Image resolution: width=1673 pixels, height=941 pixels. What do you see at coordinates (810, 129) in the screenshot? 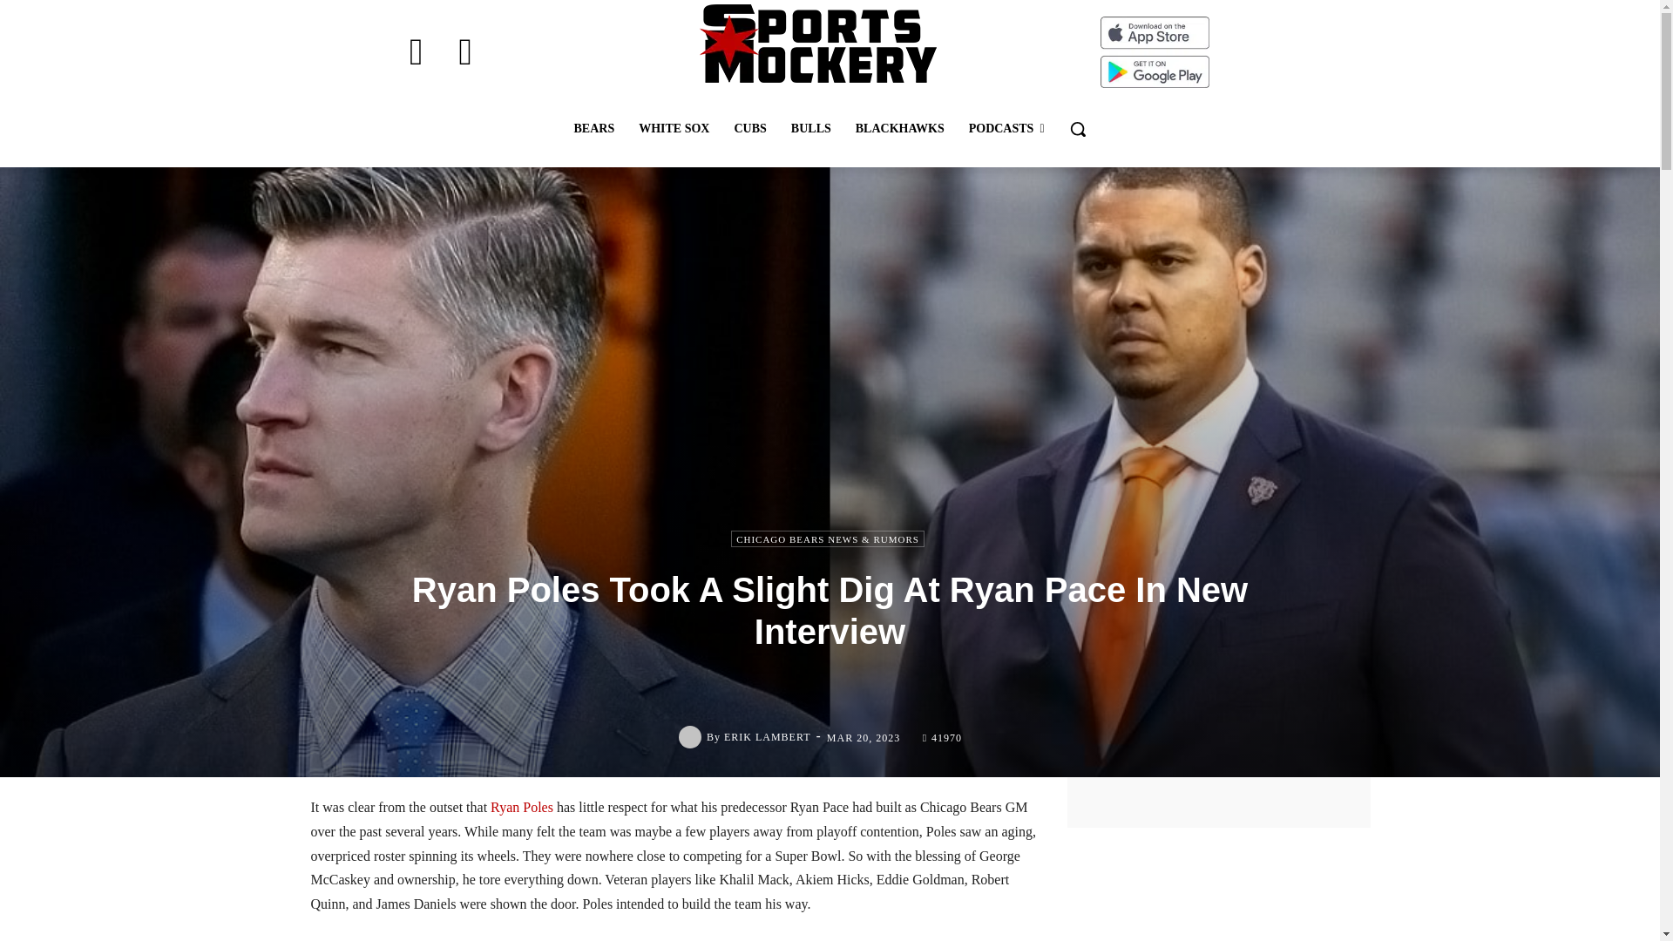
I see `BULLS` at bounding box center [810, 129].